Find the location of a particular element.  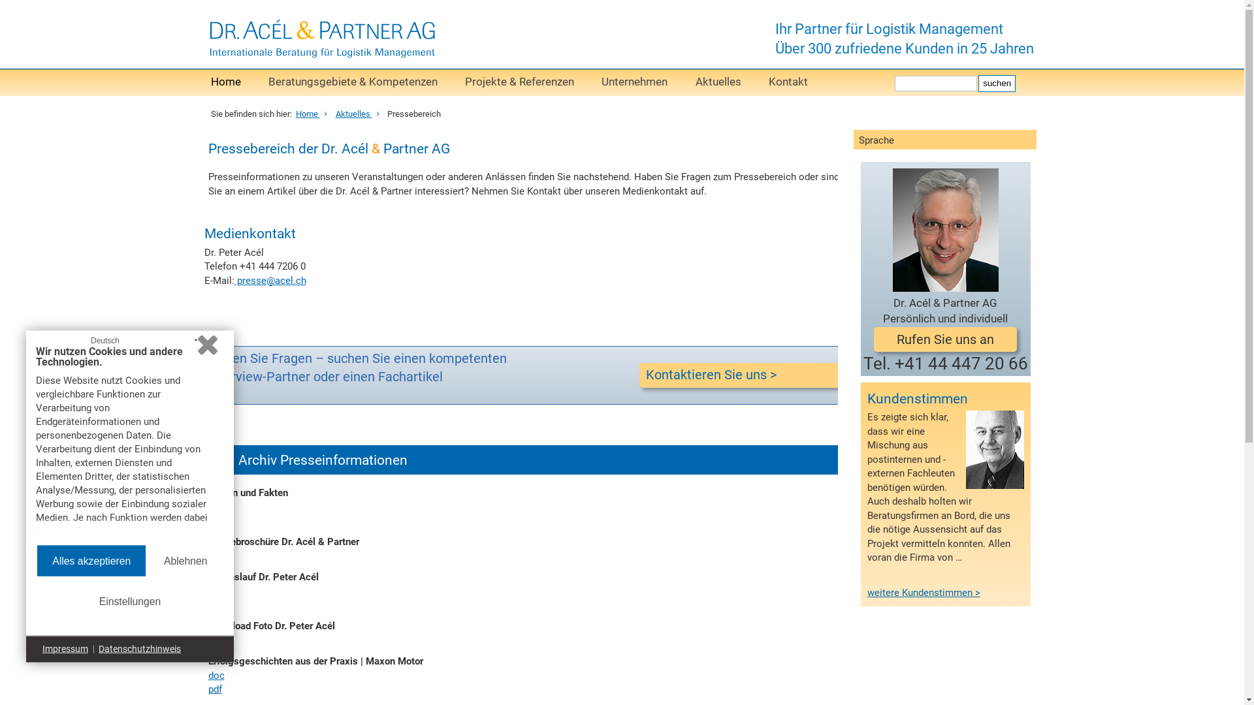

doc is located at coordinates (216, 507).